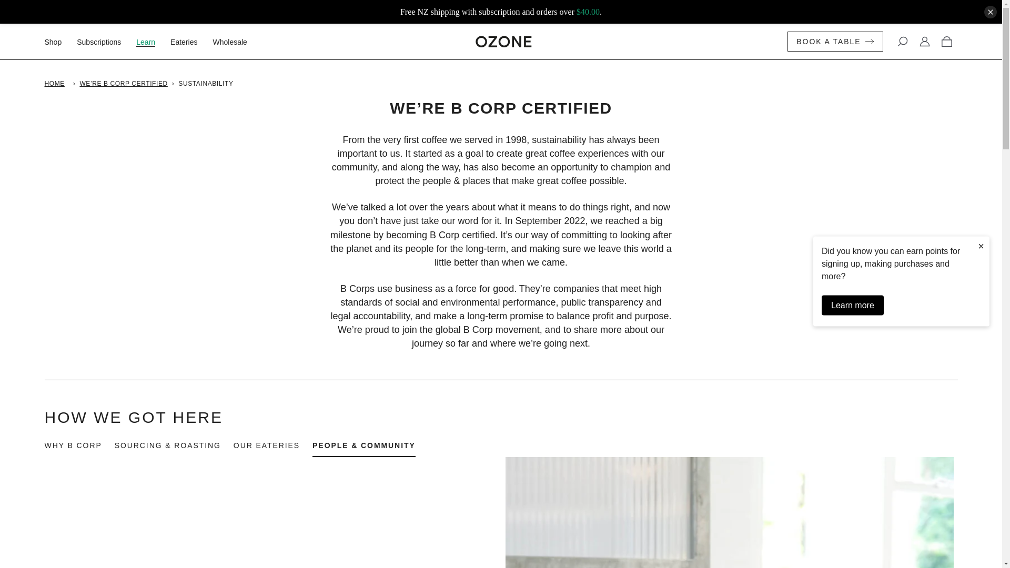 This screenshot has height=568, width=1010. Describe the element at coordinates (105, 42) in the screenshot. I see `Subscriptions` at that location.